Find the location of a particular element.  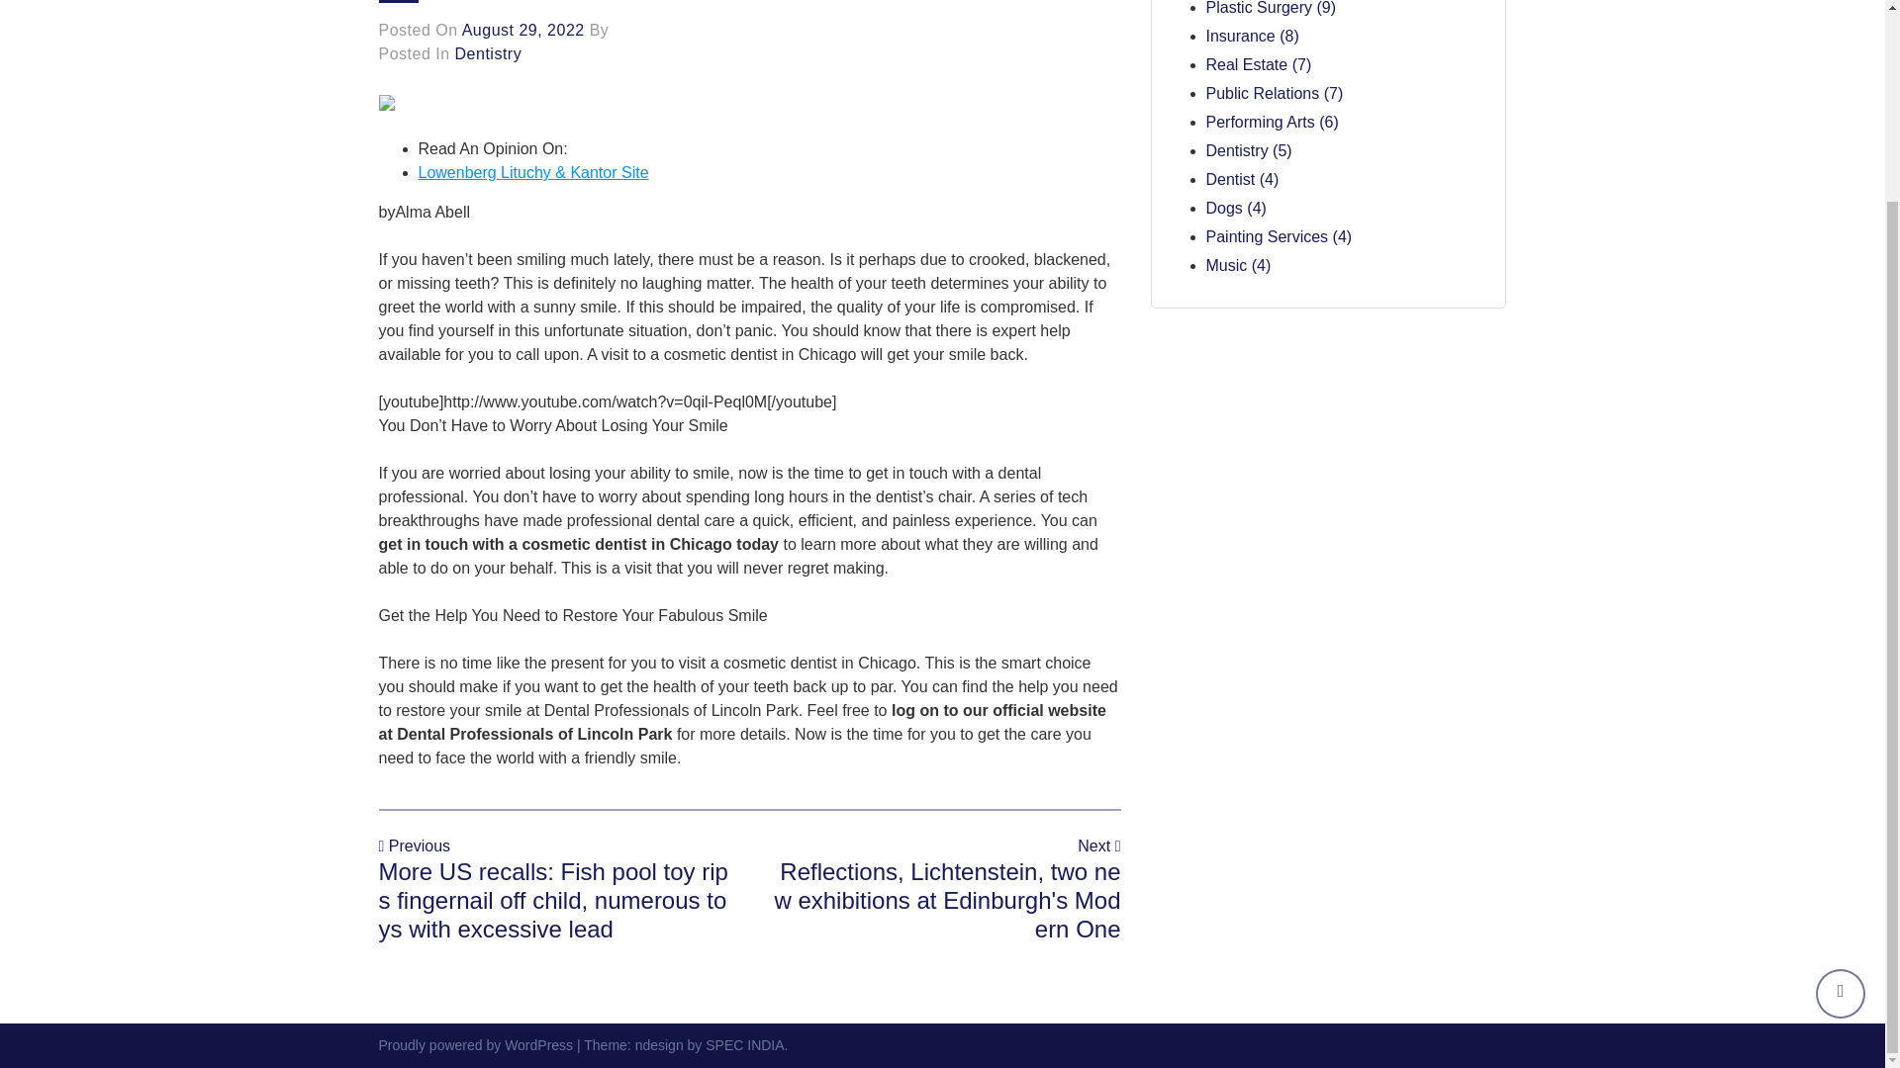

Proudly powered by WordPress is located at coordinates (477, 1044).